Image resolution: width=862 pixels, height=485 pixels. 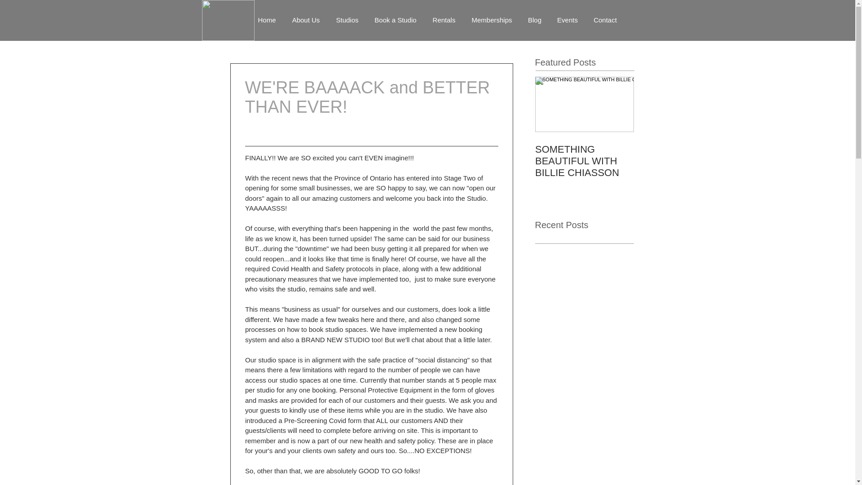 I want to click on Memberships, so click(x=491, y=20).